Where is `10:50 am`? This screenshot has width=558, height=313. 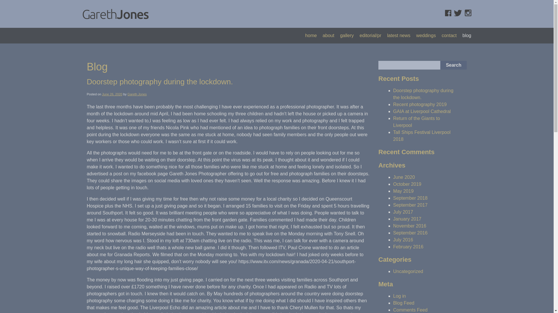
10:50 am is located at coordinates (112, 94).